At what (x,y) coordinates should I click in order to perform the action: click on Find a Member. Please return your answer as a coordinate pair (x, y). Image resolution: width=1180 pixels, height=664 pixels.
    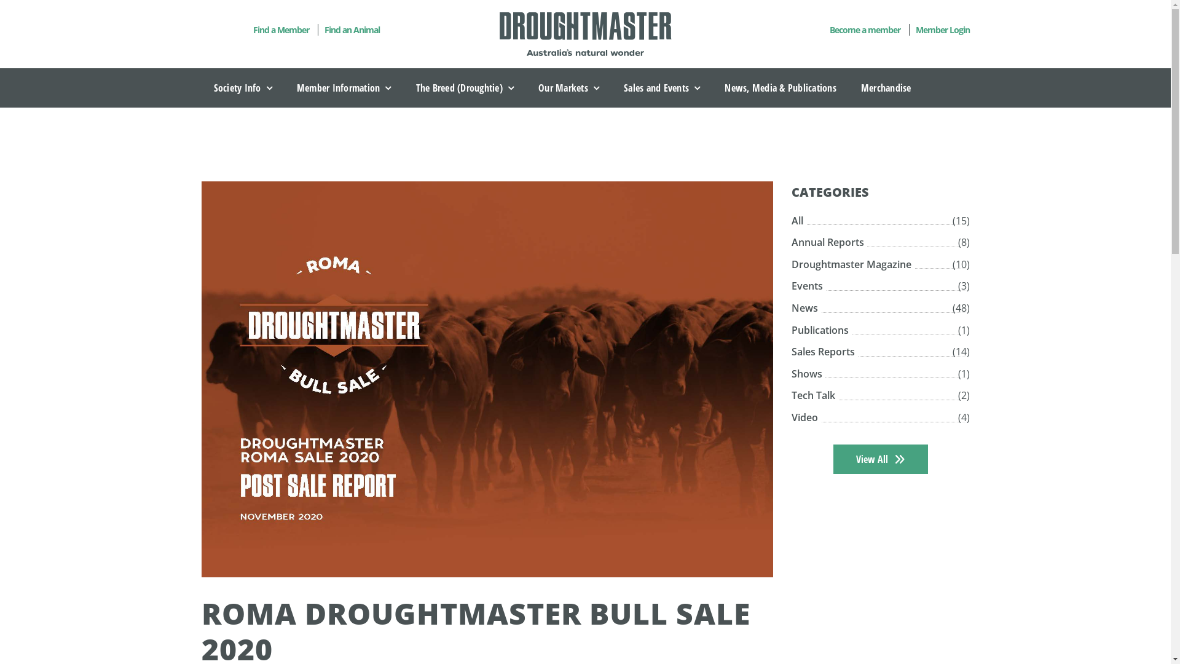
    Looking at the image, I should click on (281, 30).